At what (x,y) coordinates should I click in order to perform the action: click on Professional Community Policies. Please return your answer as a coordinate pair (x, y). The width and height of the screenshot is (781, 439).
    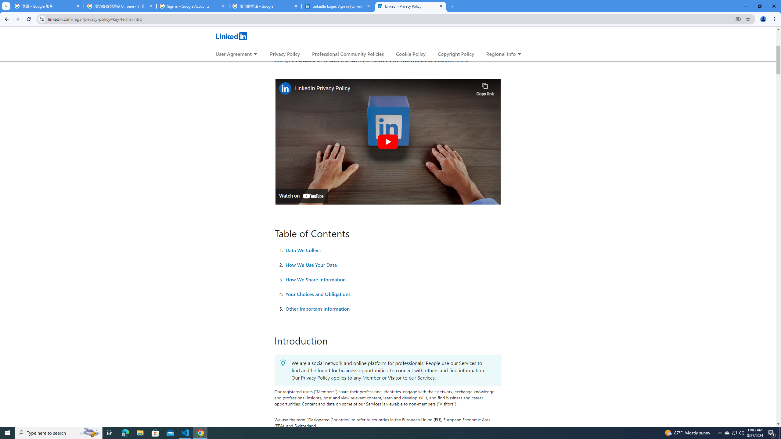
    Looking at the image, I should click on (348, 54).